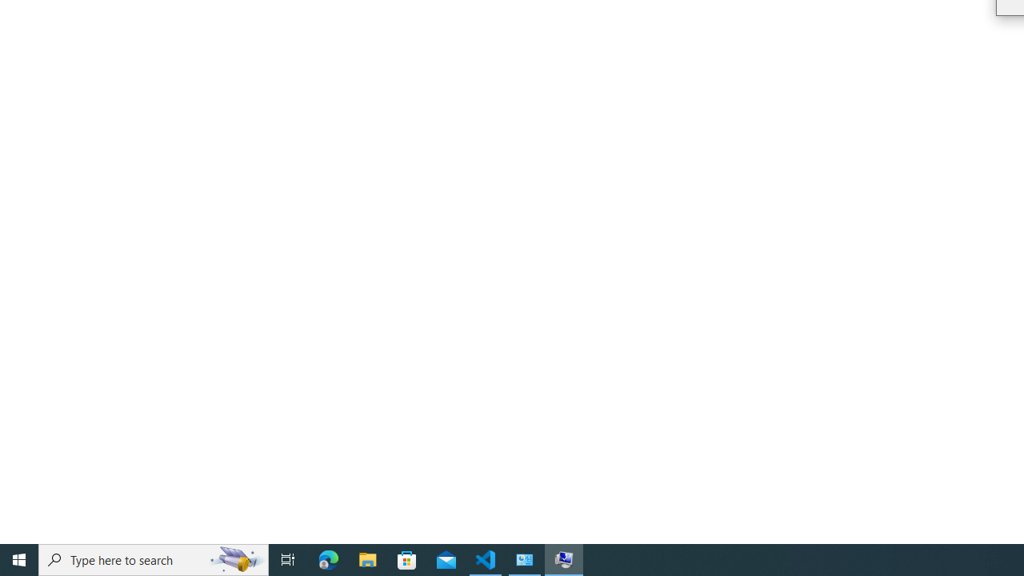 This screenshot has height=576, width=1024. Describe the element at coordinates (154, 560) in the screenshot. I see `Type here to search` at that location.